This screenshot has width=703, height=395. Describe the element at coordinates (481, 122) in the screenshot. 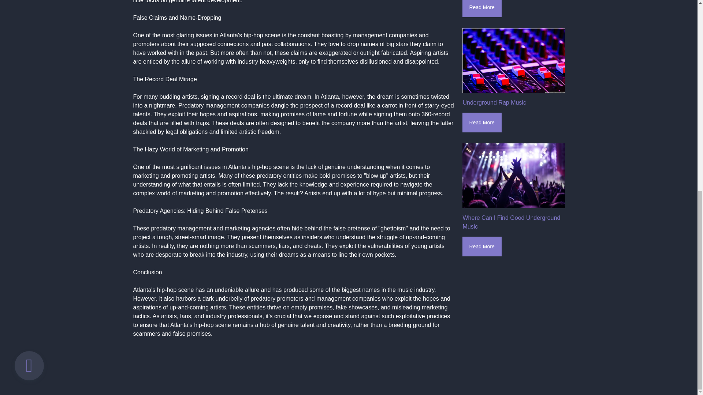

I see `Read More` at that location.